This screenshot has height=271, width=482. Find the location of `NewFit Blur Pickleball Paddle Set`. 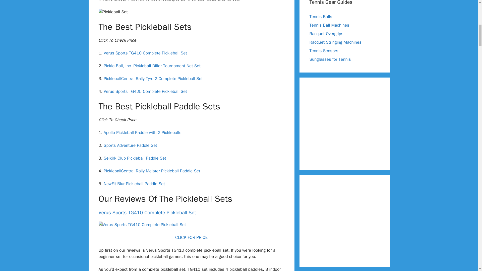

NewFit Blur Pickleball Paddle Set is located at coordinates (134, 184).